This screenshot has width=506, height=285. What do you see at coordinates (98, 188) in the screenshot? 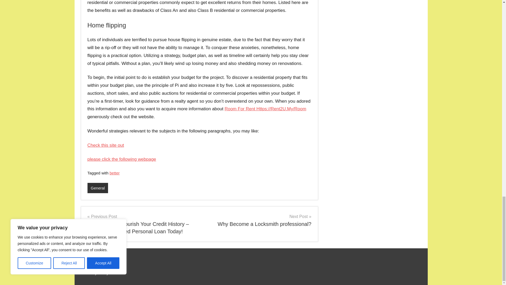
I see `General` at bounding box center [98, 188].